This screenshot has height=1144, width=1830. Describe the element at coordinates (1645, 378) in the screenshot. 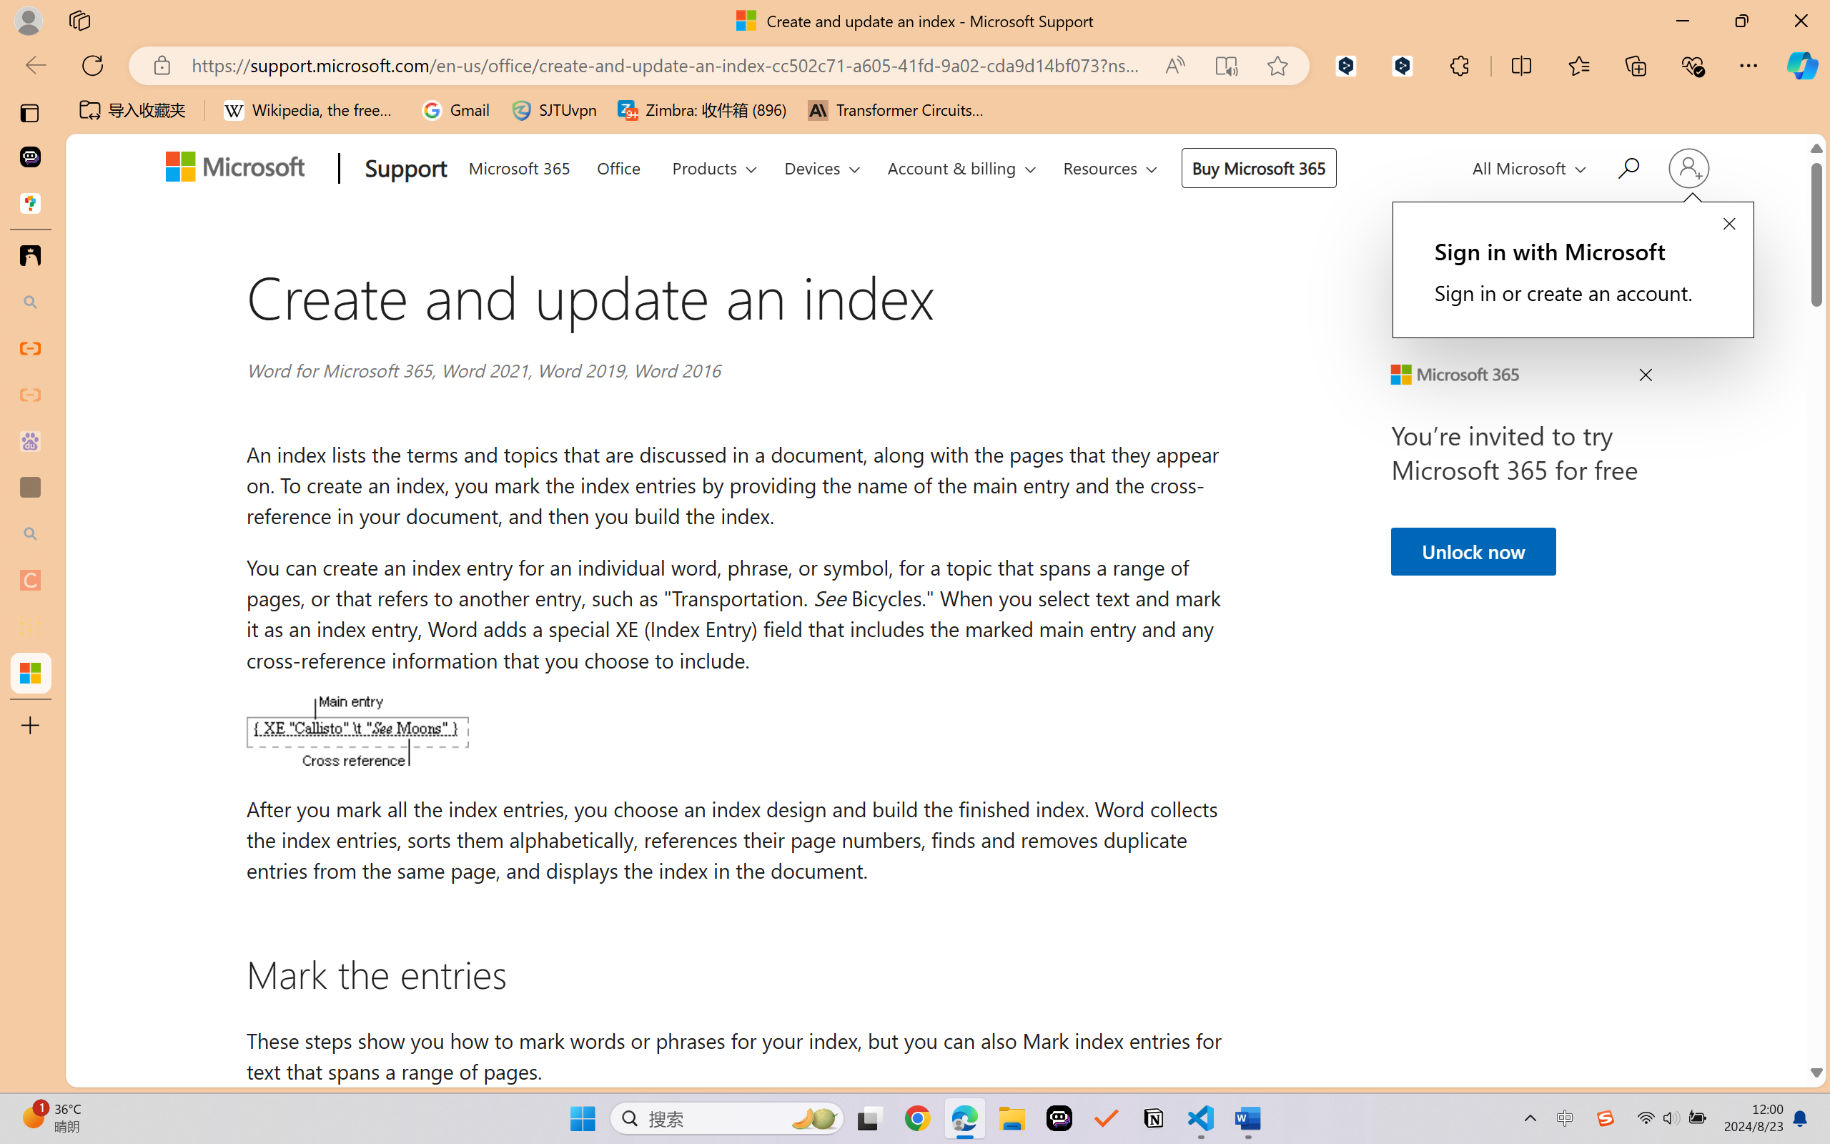

I see `Close Ad` at that location.